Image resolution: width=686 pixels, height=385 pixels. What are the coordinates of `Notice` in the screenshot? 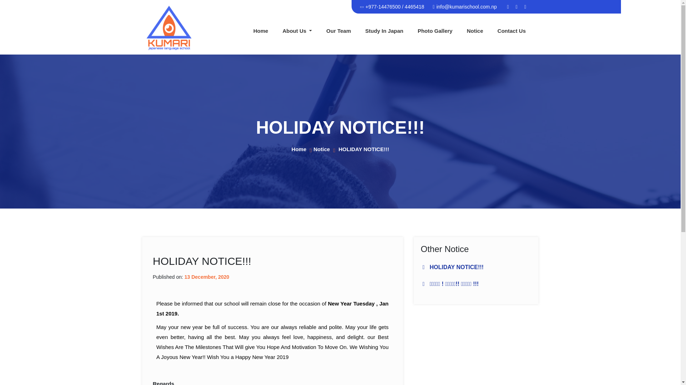 It's located at (322, 149).